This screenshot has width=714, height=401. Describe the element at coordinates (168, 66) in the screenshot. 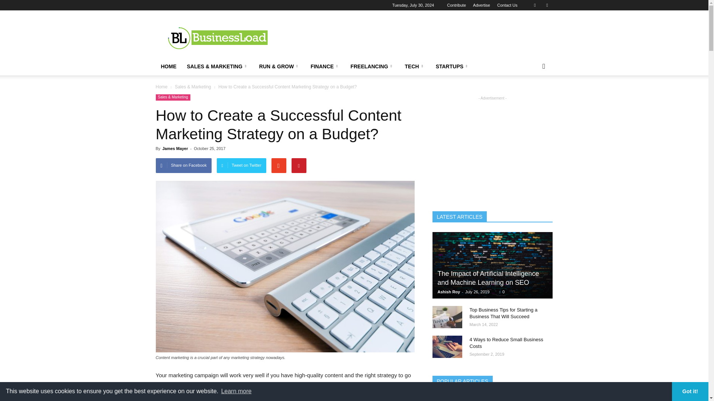

I see `HOME` at that location.